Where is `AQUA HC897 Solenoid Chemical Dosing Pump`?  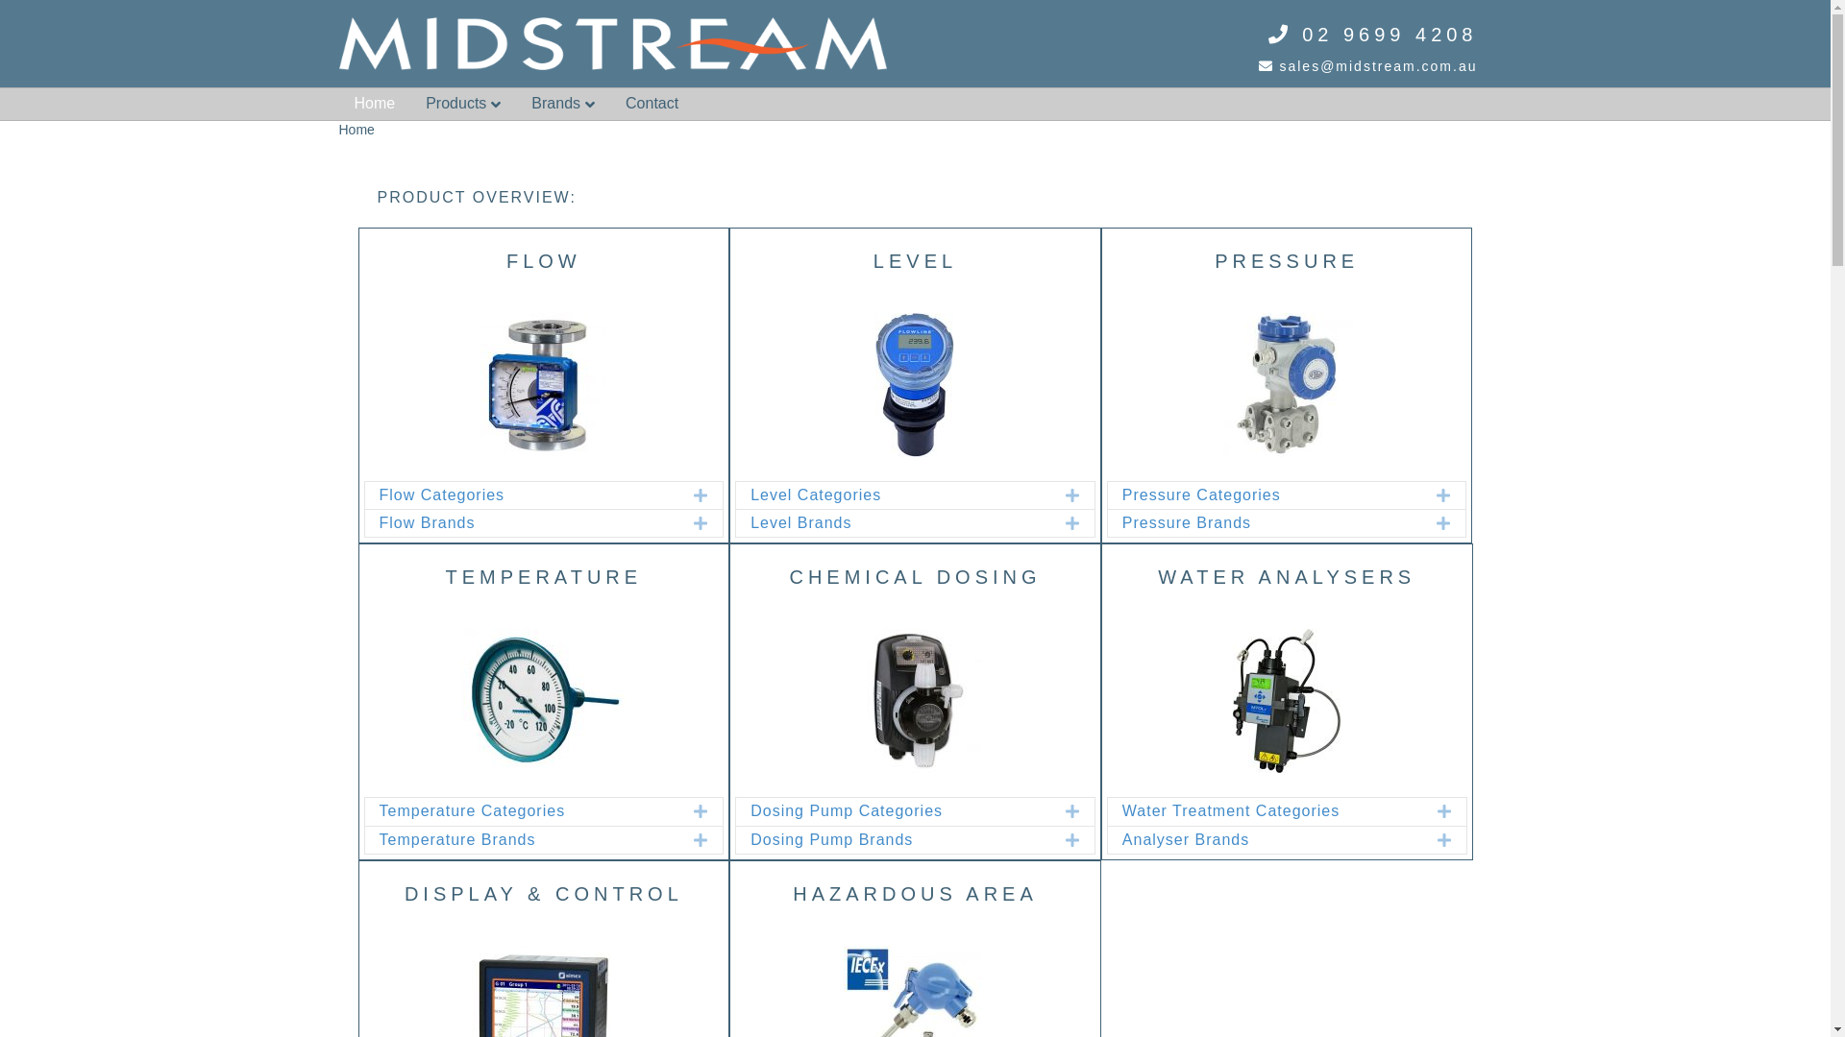 AQUA HC897 Solenoid Chemical Dosing Pump is located at coordinates (916, 701).